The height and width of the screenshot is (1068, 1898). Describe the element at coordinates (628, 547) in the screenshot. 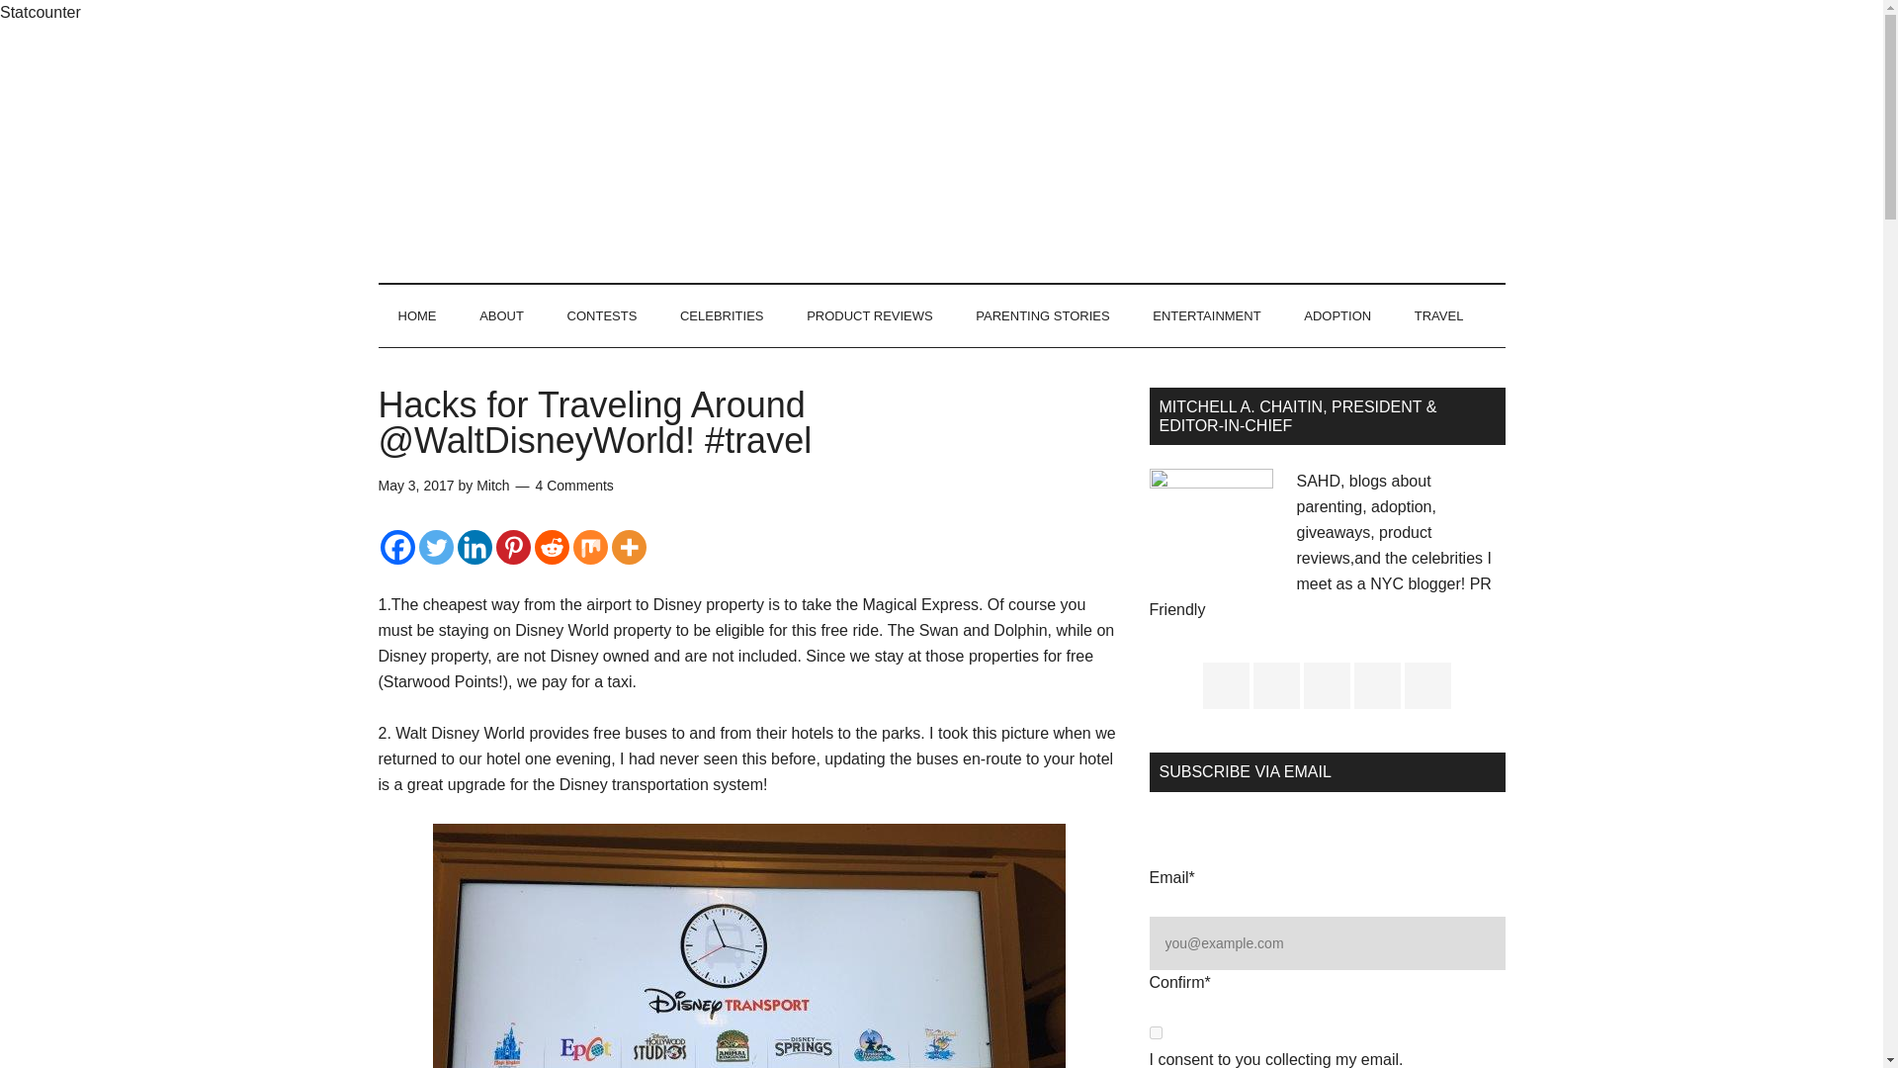

I see `More` at that location.